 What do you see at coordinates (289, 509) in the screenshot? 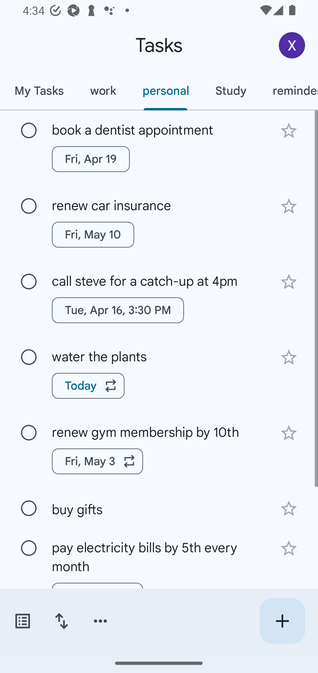
I see `Add star` at bounding box center [289, 509].